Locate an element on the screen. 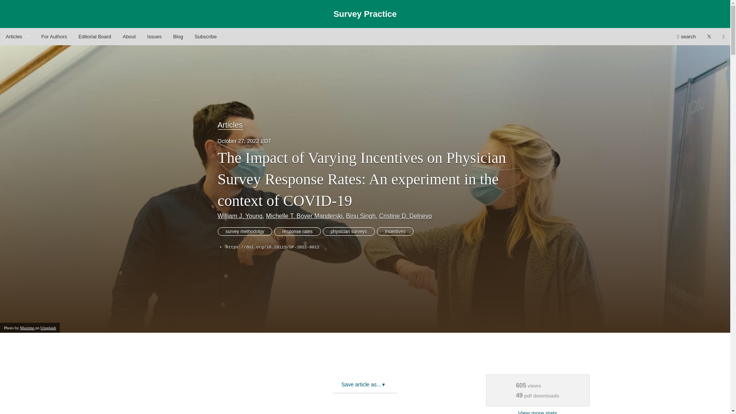 Image resolution: width=736 pixels, height=414 pixels. About is located at coordinates (129, 36).